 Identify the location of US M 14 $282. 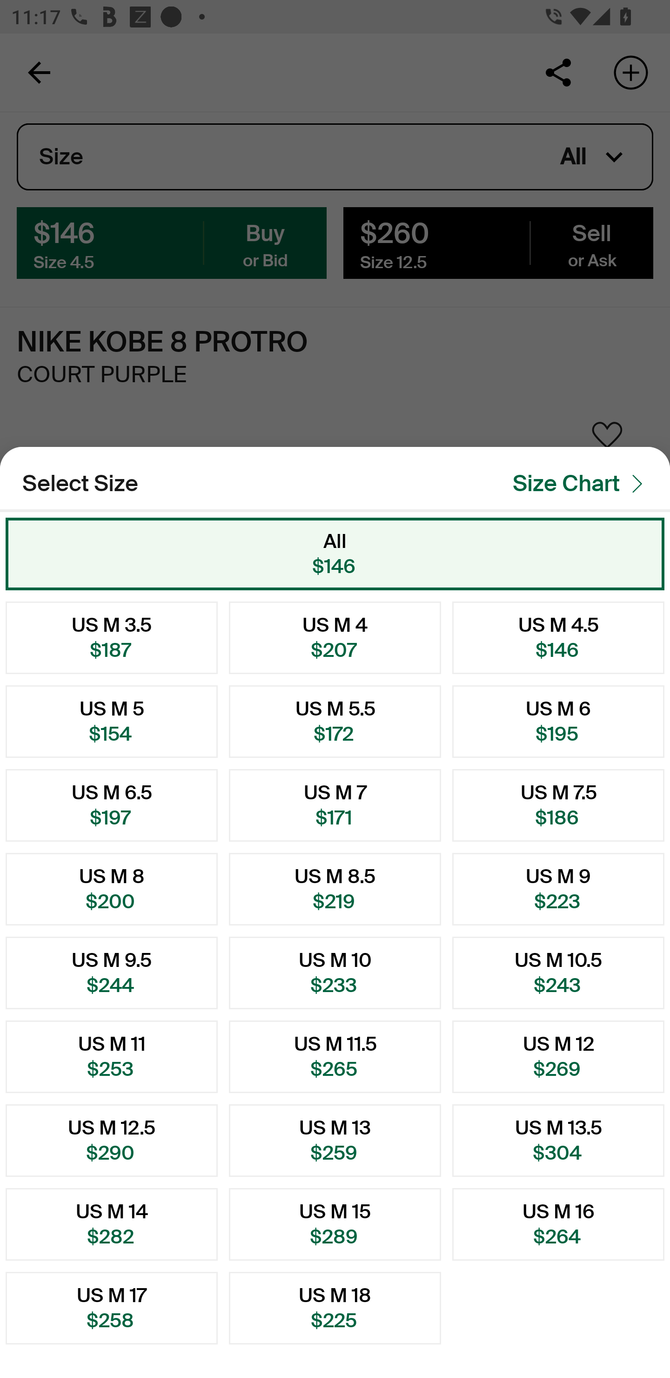
(112, 1224).